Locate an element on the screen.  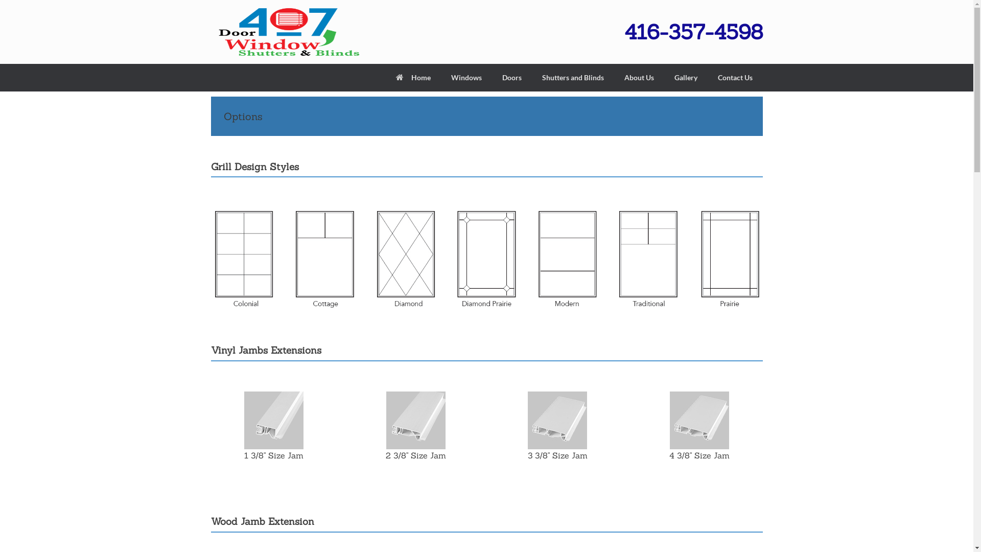
Shutters and Blinds is located at coordinates (572, 78).